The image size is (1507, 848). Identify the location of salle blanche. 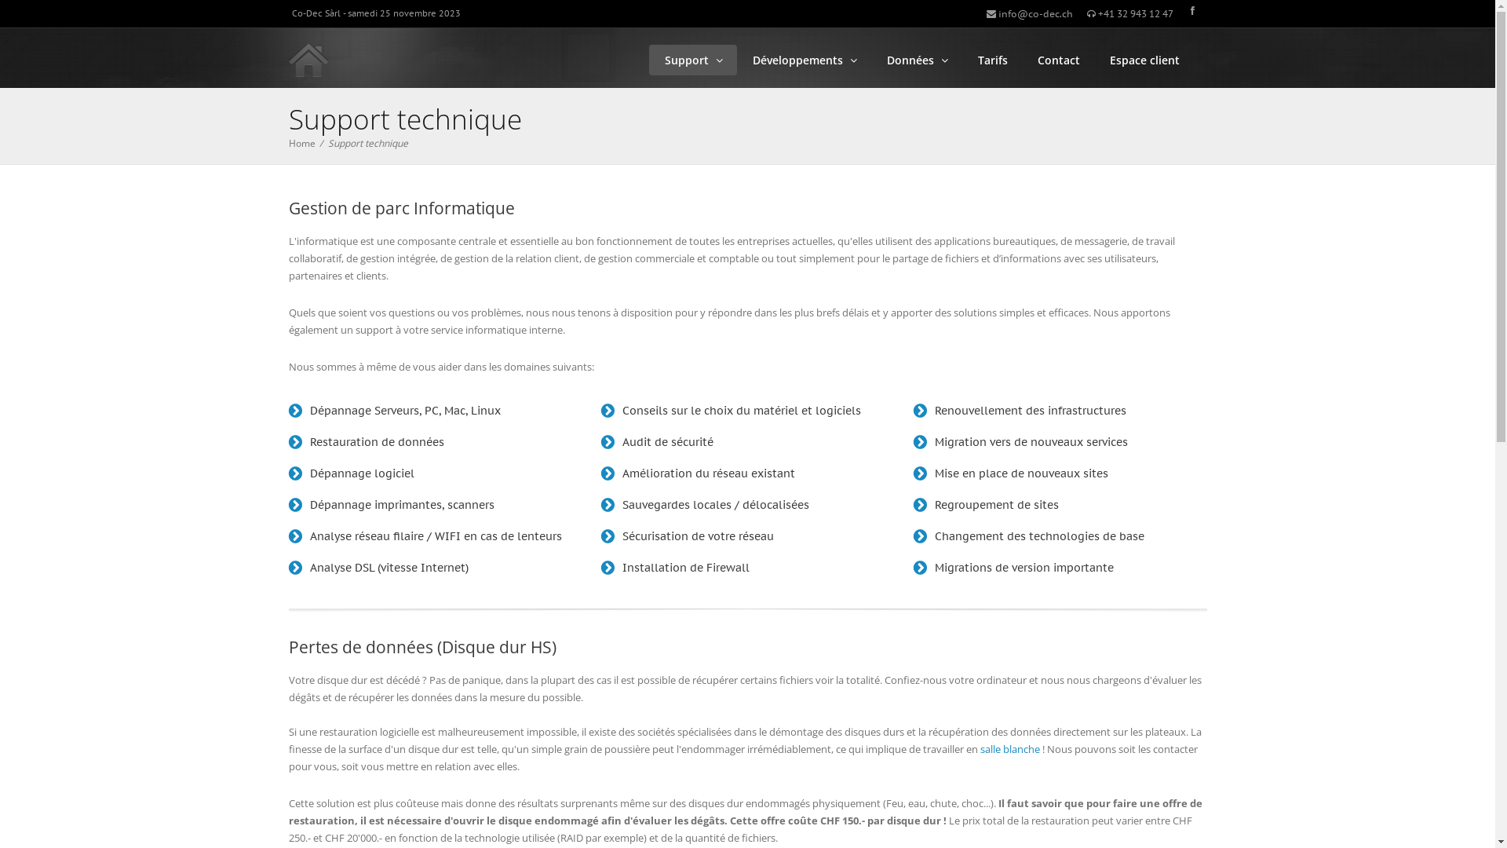
(1009, 749).